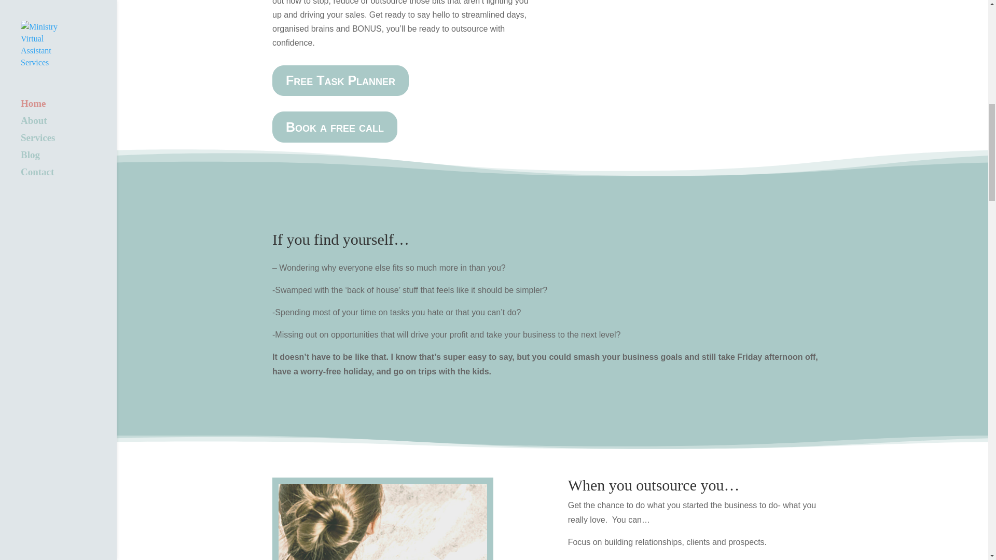 This screenshot has height=560, width=996. What do you see at coordinates (383, 522) in the screenshot?
I see `MVA Website Portrtait images` at bounding box center [383, 522].